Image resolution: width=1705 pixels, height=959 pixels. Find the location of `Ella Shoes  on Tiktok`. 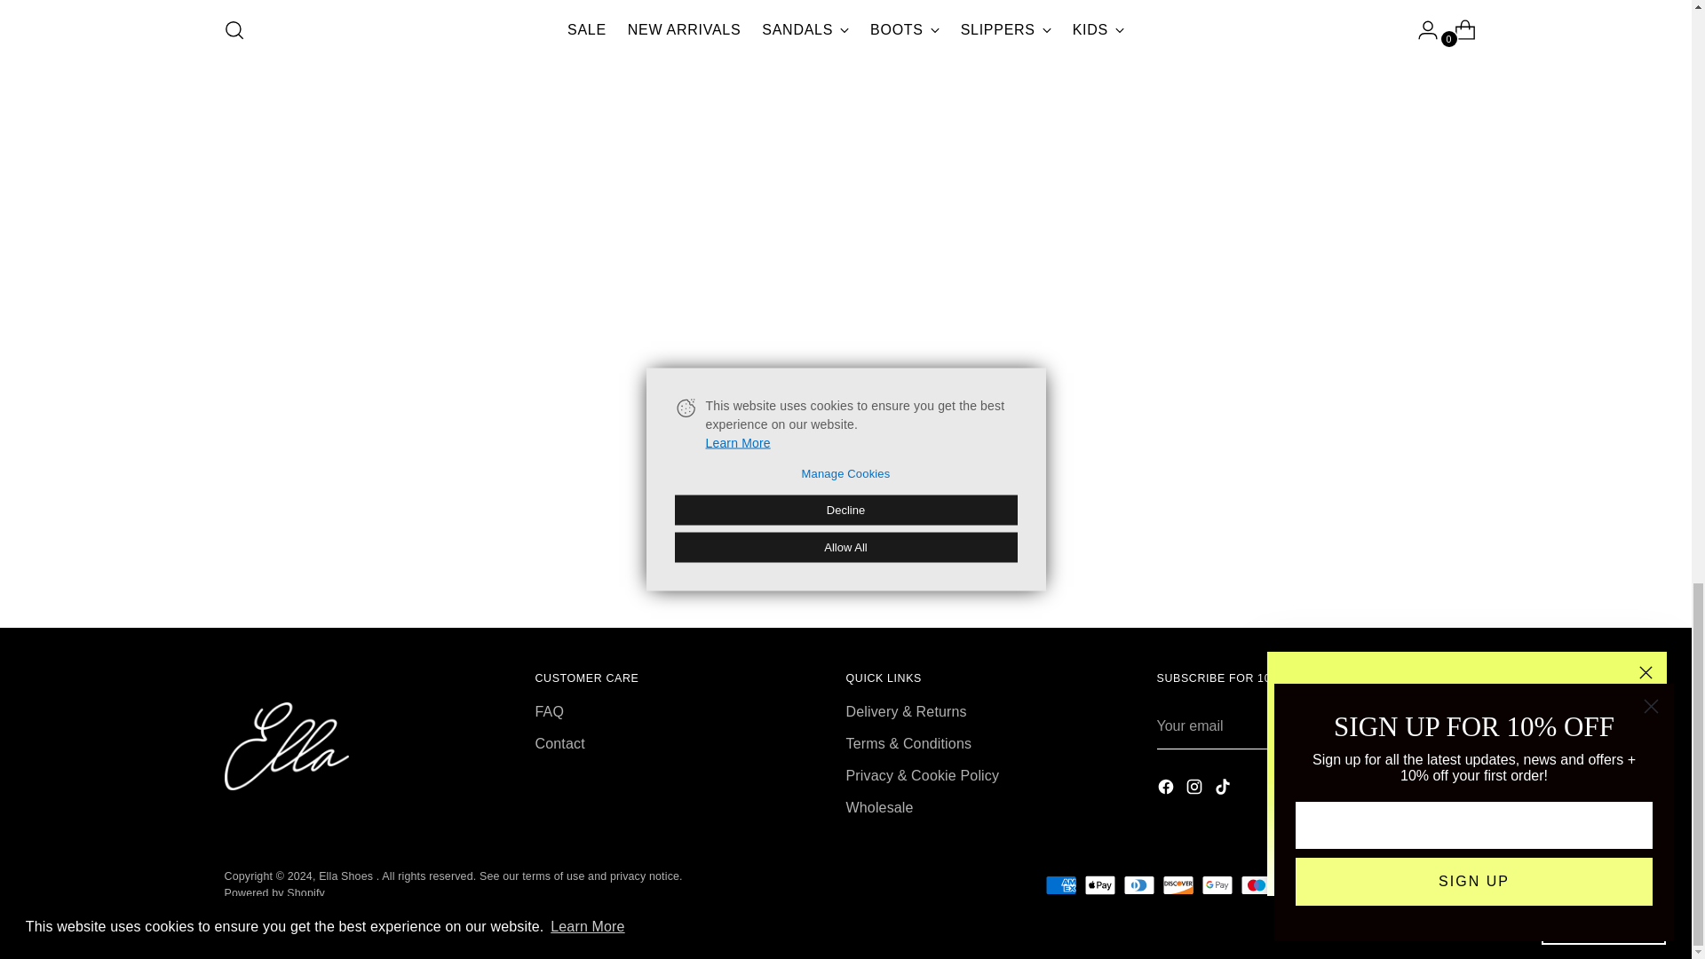

Ella Shoes  on Tiktok is located at coordinates (1224, 787).